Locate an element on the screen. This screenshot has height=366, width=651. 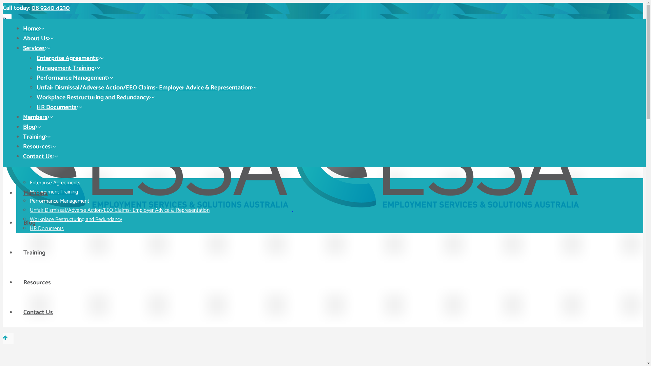
Contact Us is located at coordinates (38, 312).